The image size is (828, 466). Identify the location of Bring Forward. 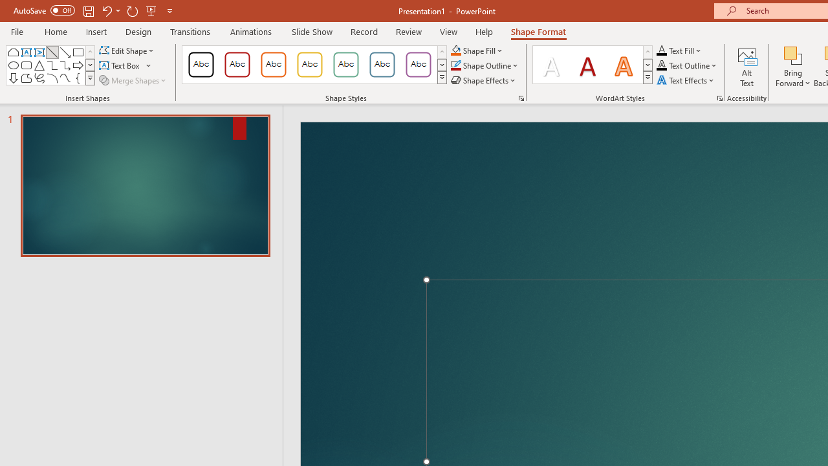
(793, 54).